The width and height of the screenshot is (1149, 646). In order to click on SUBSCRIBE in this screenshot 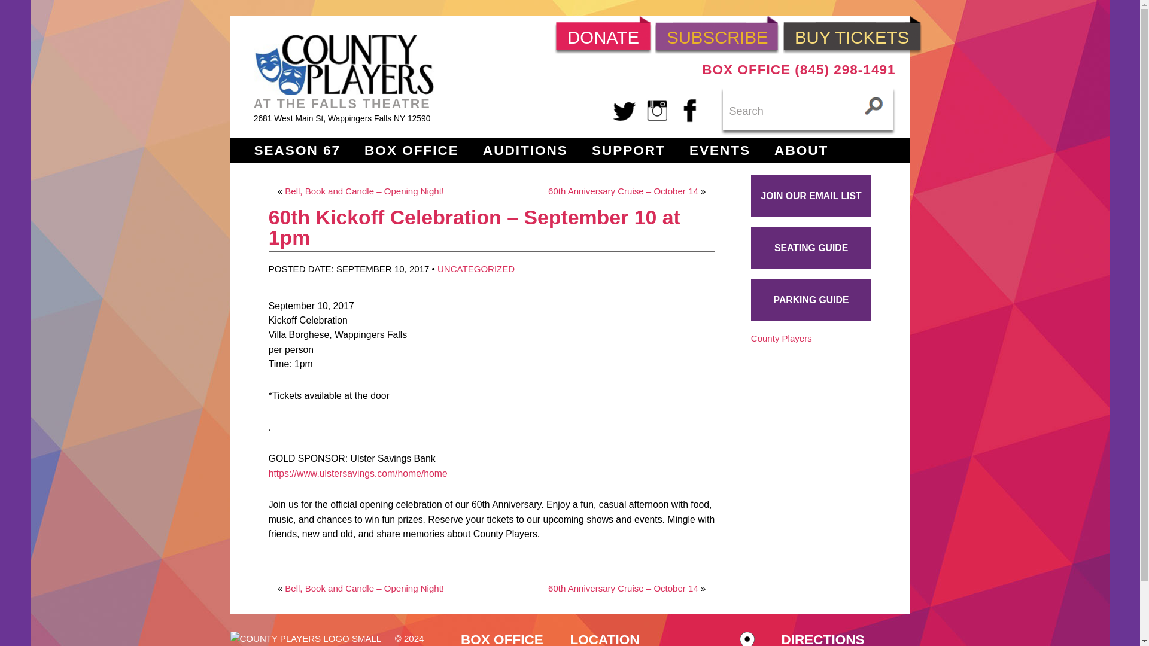, I will do `click(717, 35)`.